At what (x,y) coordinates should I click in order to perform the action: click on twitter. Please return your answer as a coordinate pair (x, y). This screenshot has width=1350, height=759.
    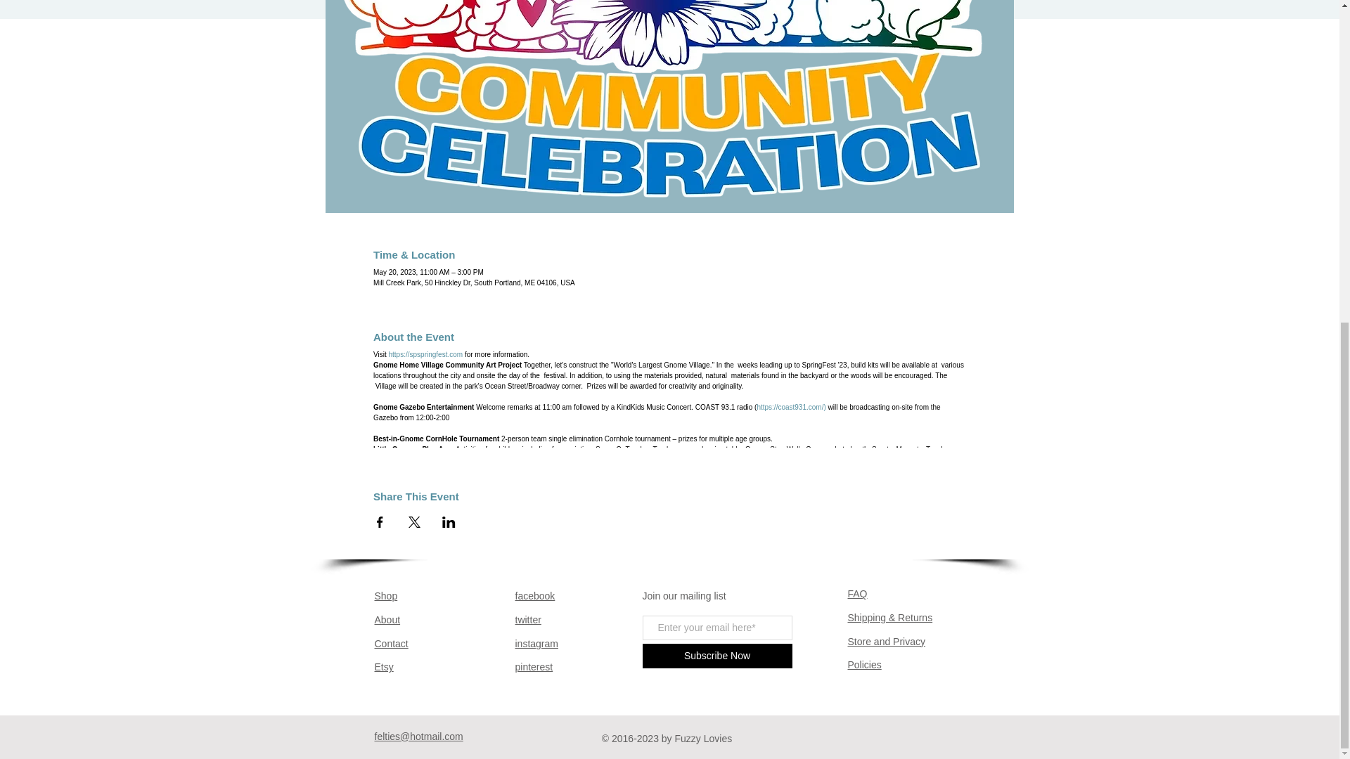
    Looking at the image, I should click on (527, 619).